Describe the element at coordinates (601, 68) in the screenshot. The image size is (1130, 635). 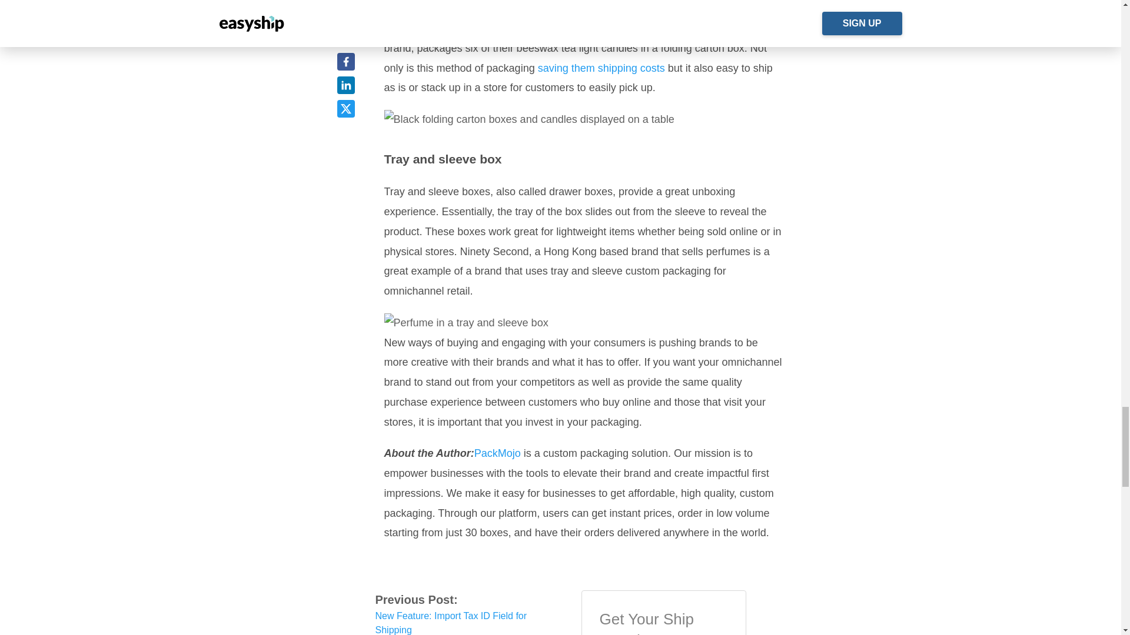
I see `saving them shipping costs` at that location.